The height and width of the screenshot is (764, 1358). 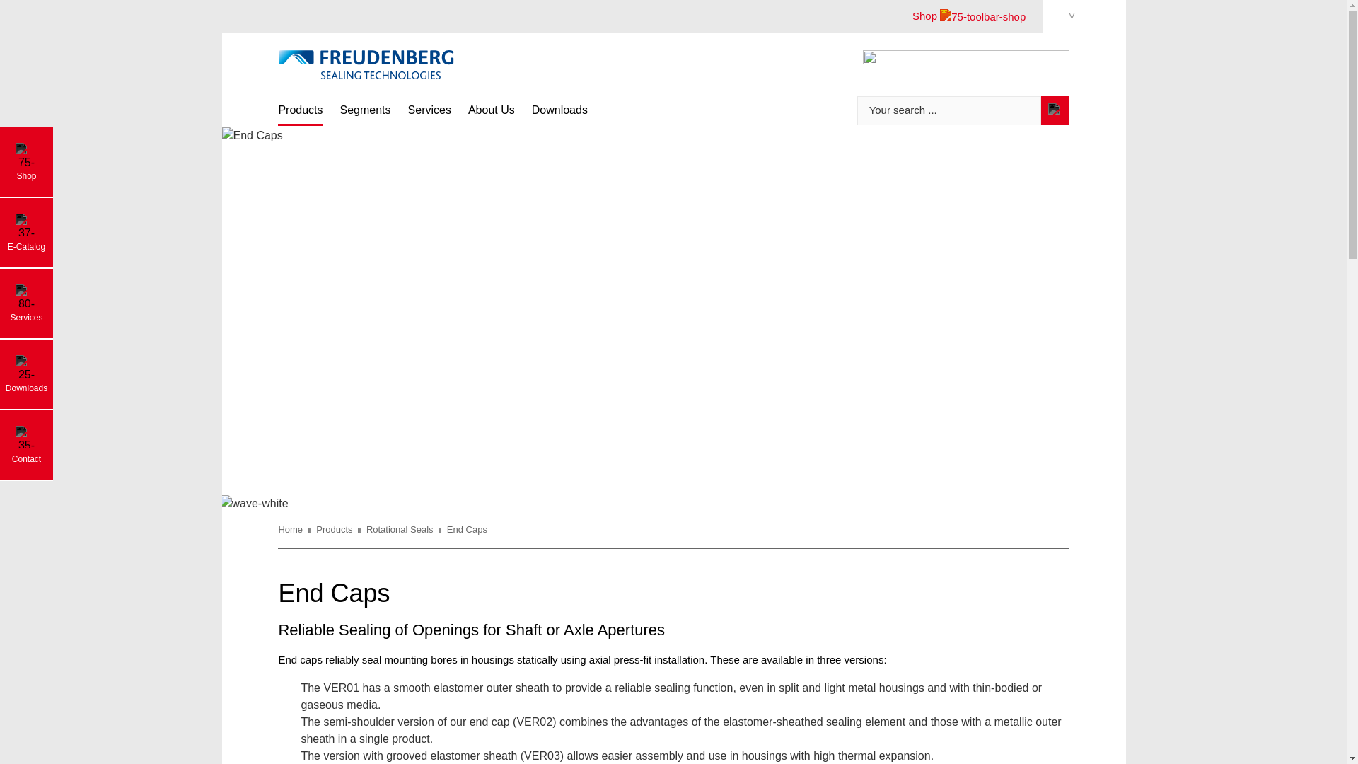 What do you see at coordinates (969, 21) in the screenshot?
I see `Shop` at bounding box center [969, 21].